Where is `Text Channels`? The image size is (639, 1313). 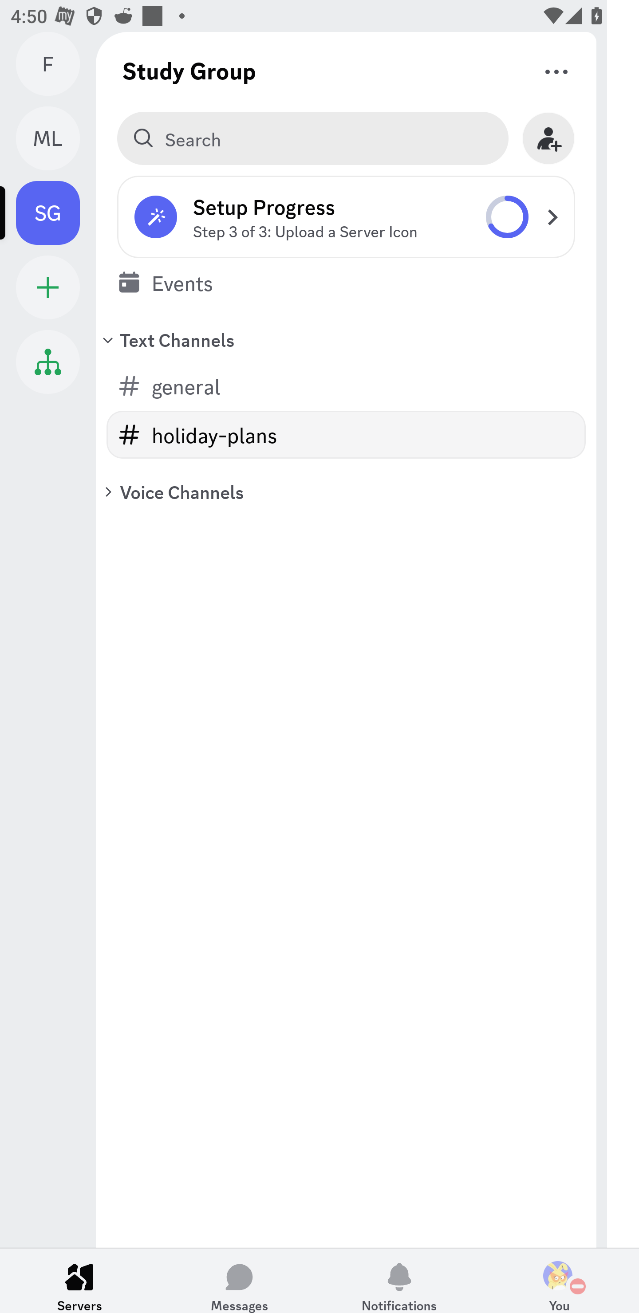 Text Channels is located at coordinates (346, 339).